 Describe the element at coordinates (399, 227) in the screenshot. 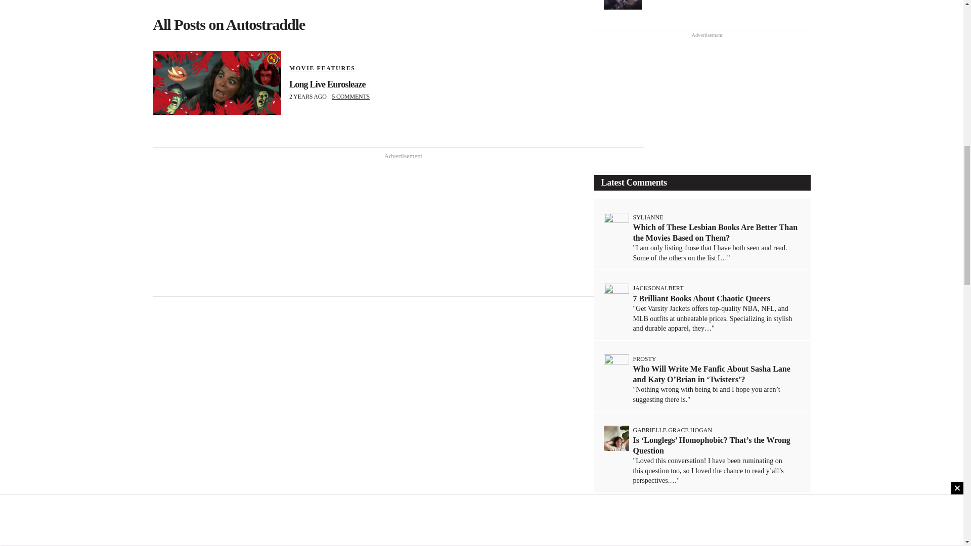

I see `3rd party ad content` at that location.